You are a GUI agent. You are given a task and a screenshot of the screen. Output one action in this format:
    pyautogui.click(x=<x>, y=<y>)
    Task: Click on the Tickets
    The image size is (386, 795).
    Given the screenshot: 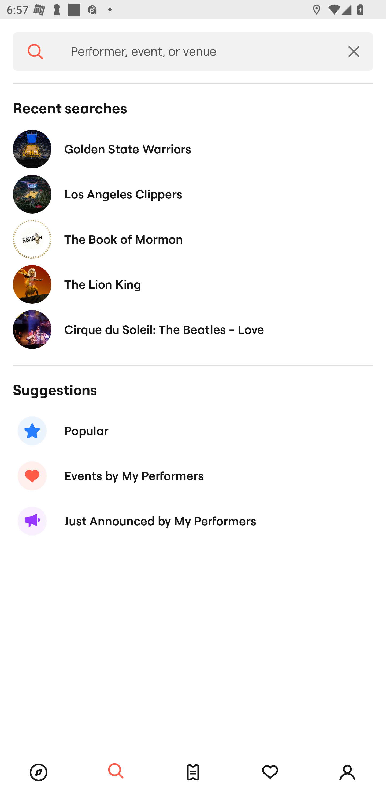 What is the action you would take?
    pyautogui.click(x=193, y=772)
    